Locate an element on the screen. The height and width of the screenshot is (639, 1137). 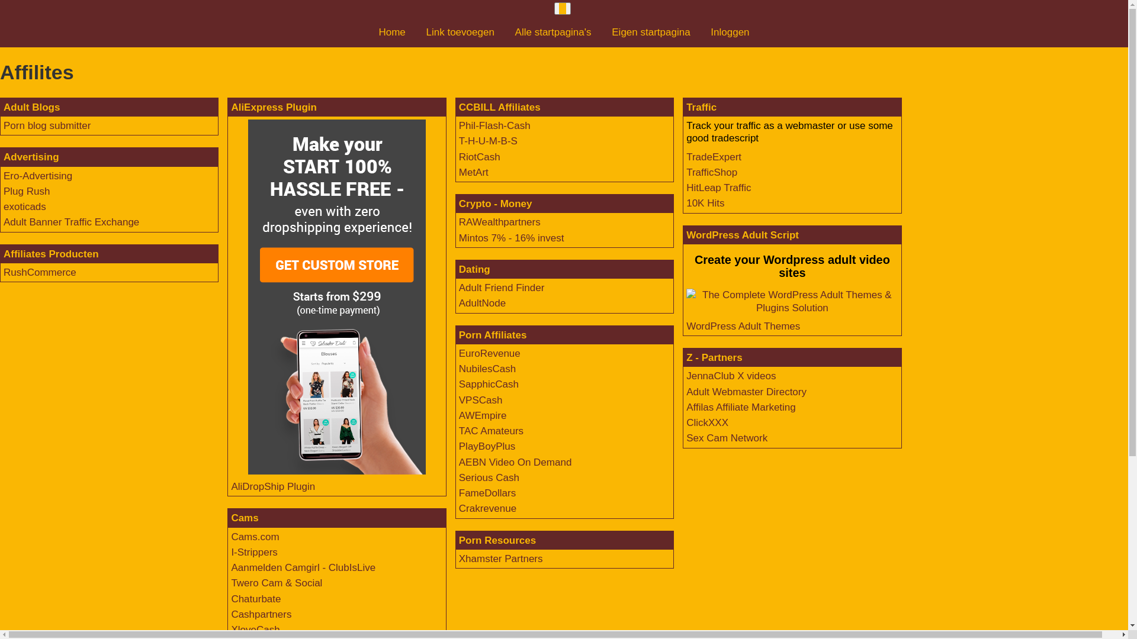
Traffic is located at coordinates (701, 108).